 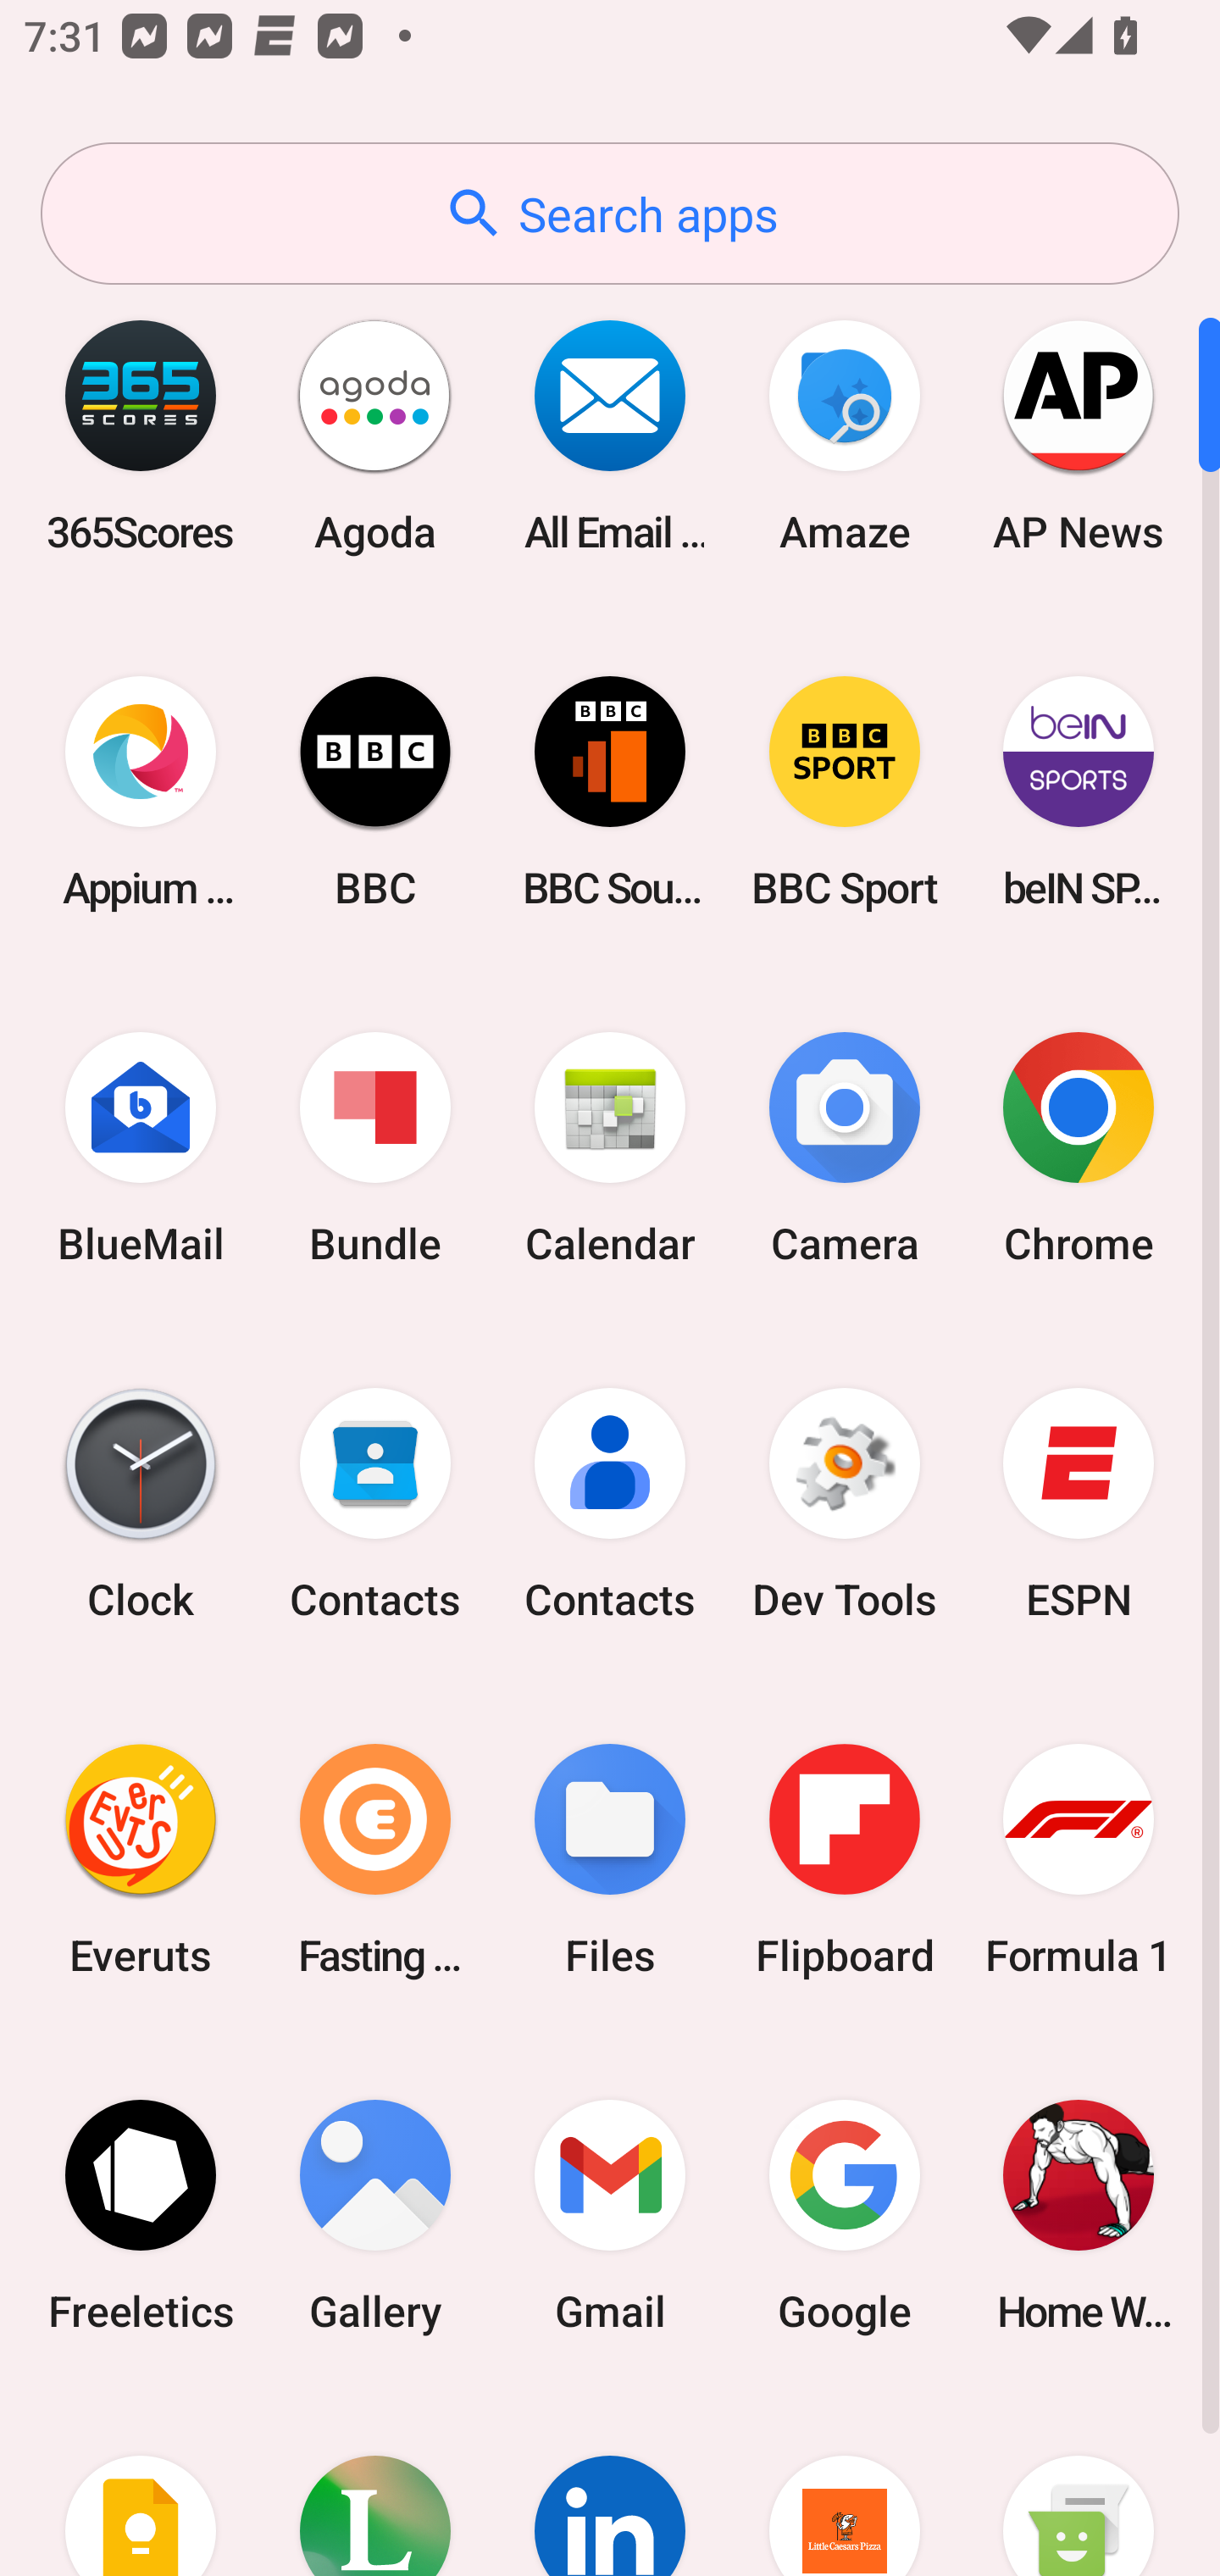 I want to click on Lifesum, so click(x=375, y=2484).